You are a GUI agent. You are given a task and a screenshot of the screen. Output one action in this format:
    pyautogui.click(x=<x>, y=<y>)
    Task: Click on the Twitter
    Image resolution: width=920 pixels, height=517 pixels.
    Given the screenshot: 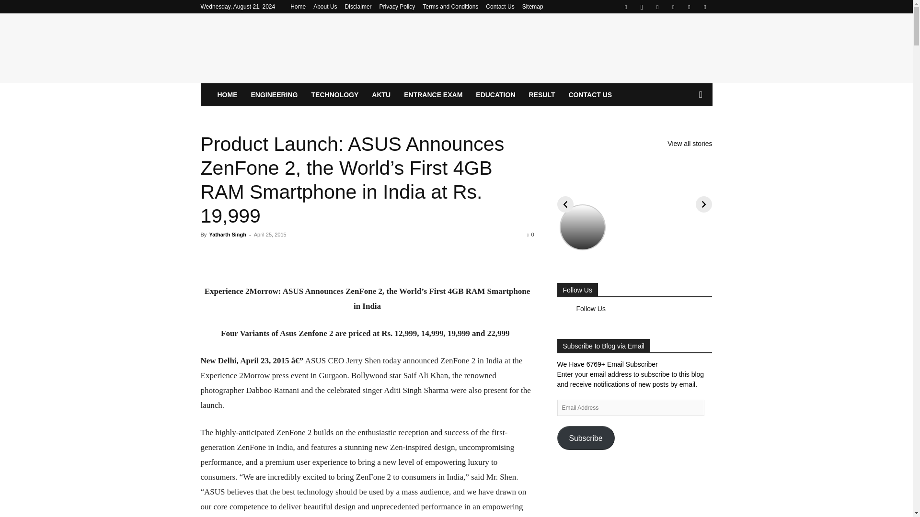 What is the action you would take?
    pyautogui.click(x=689, y=7)
    